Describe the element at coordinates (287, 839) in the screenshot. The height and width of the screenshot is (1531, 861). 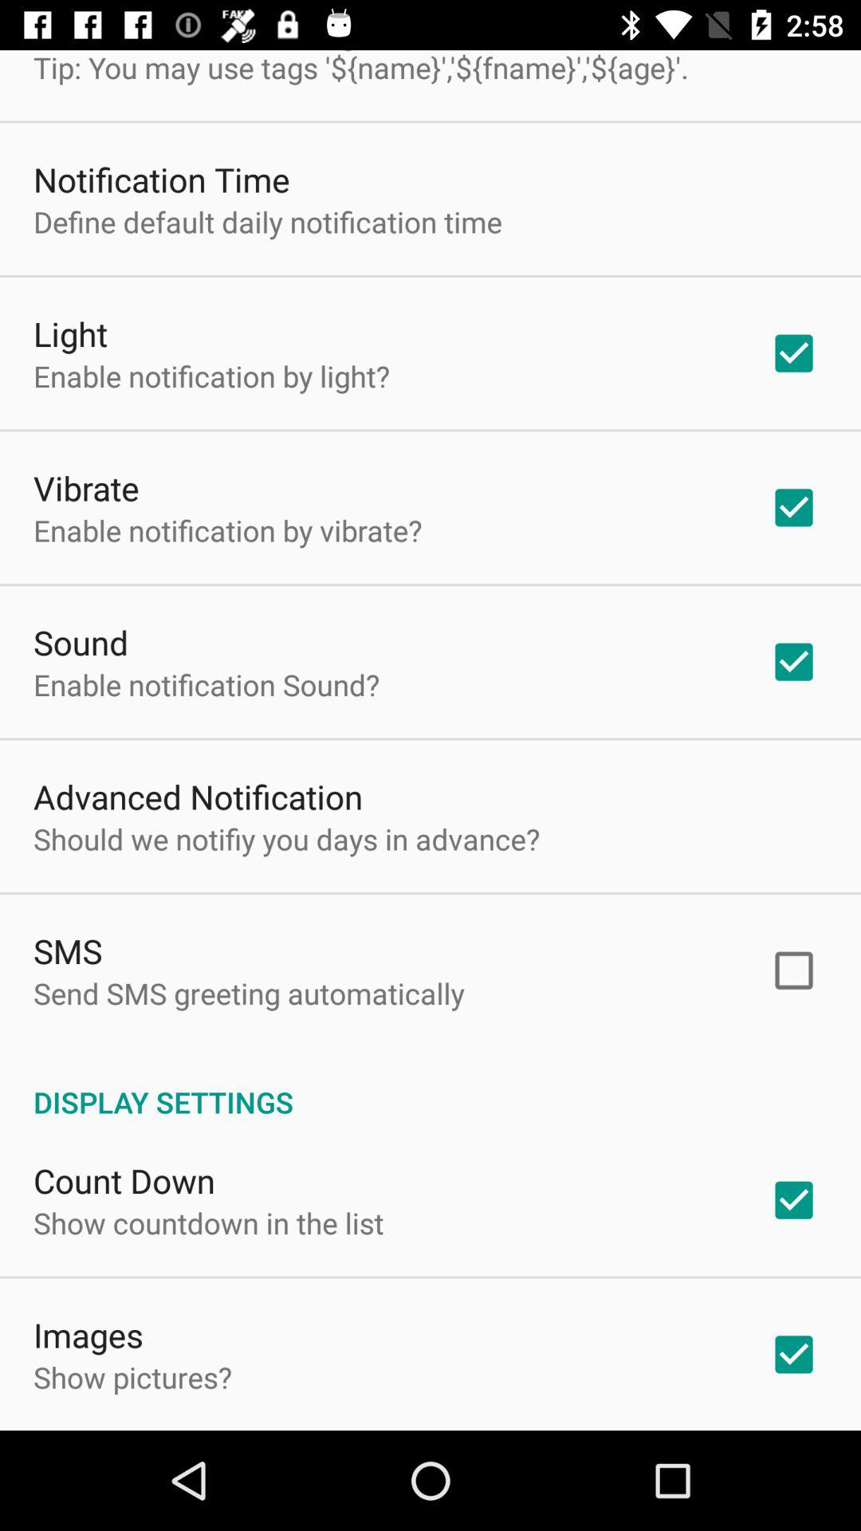
I see `press app below advanced notification icon` at that location.